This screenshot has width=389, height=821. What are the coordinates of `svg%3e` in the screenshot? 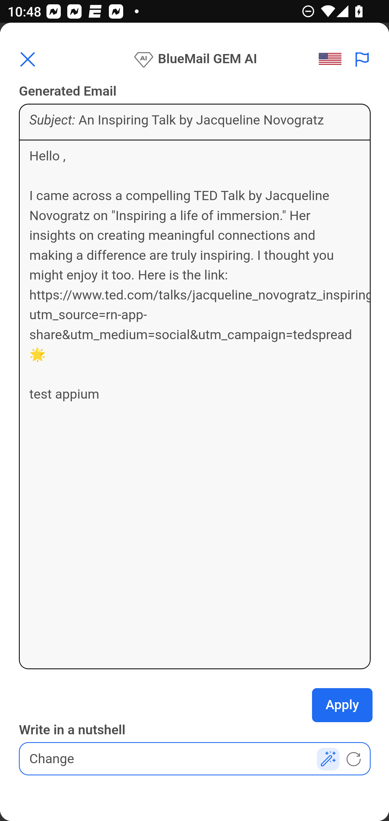 It's located at (333, 59).